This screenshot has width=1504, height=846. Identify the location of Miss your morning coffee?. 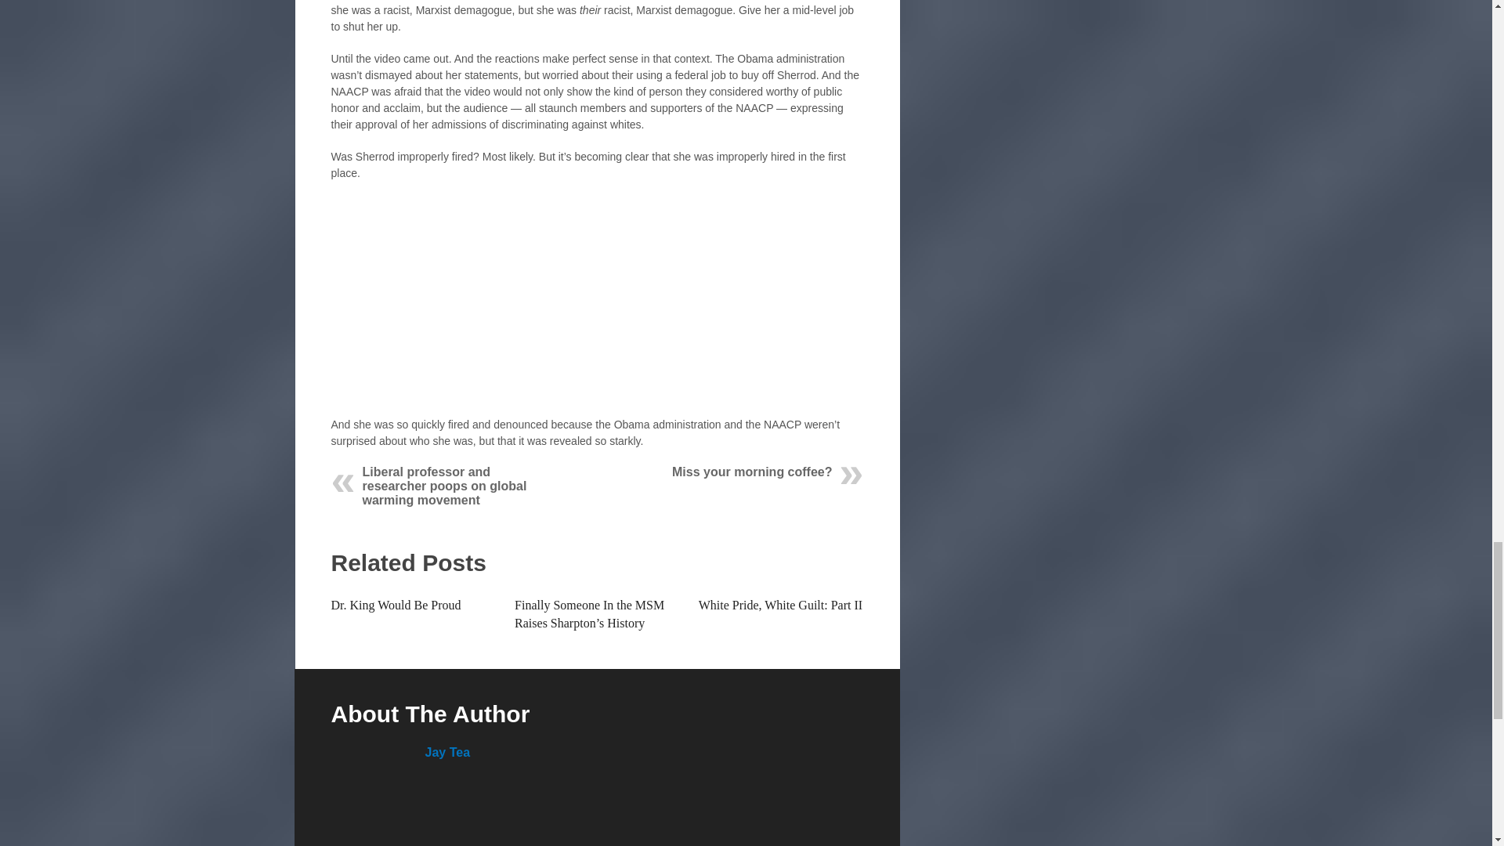
(752, 472).